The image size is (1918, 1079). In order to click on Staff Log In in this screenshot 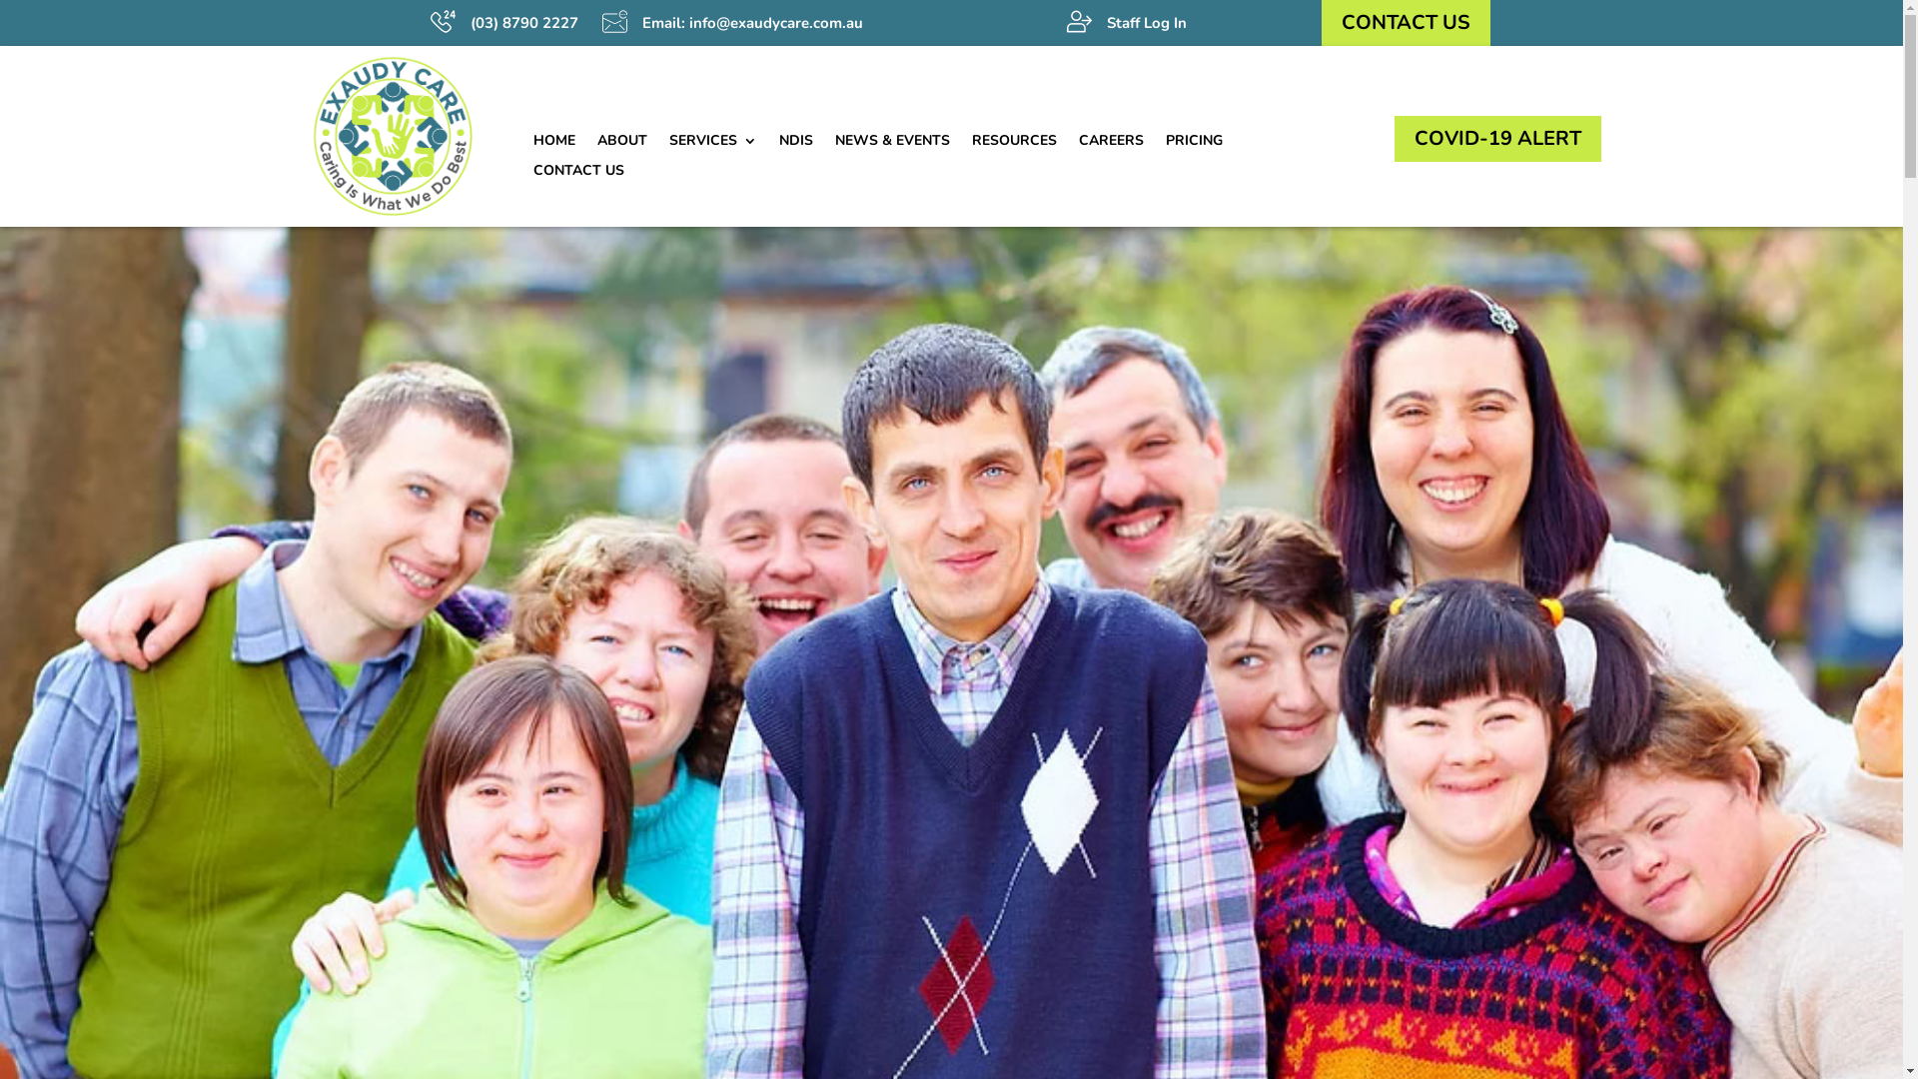, I will do `click(1147, 23)`.